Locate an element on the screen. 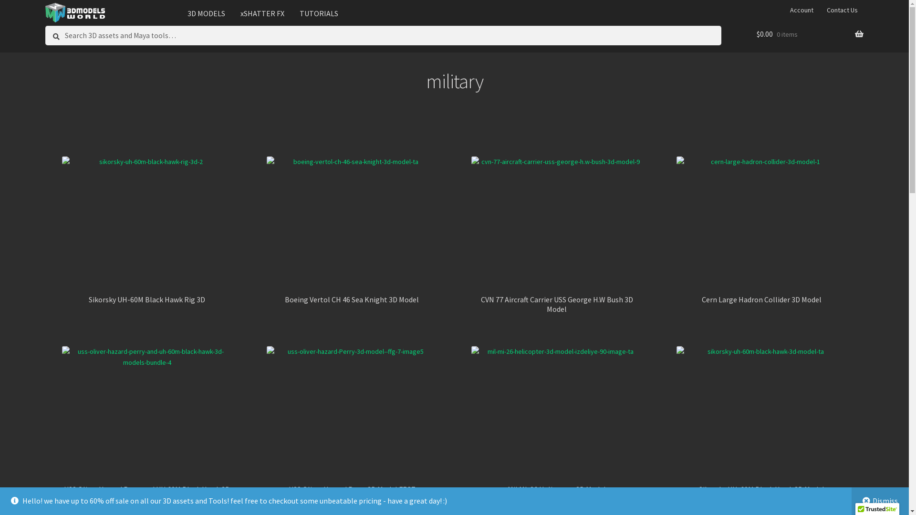 The width and height of the screenshot is (916, 515). $0.00 0 items is located at coordinates (810, 34).